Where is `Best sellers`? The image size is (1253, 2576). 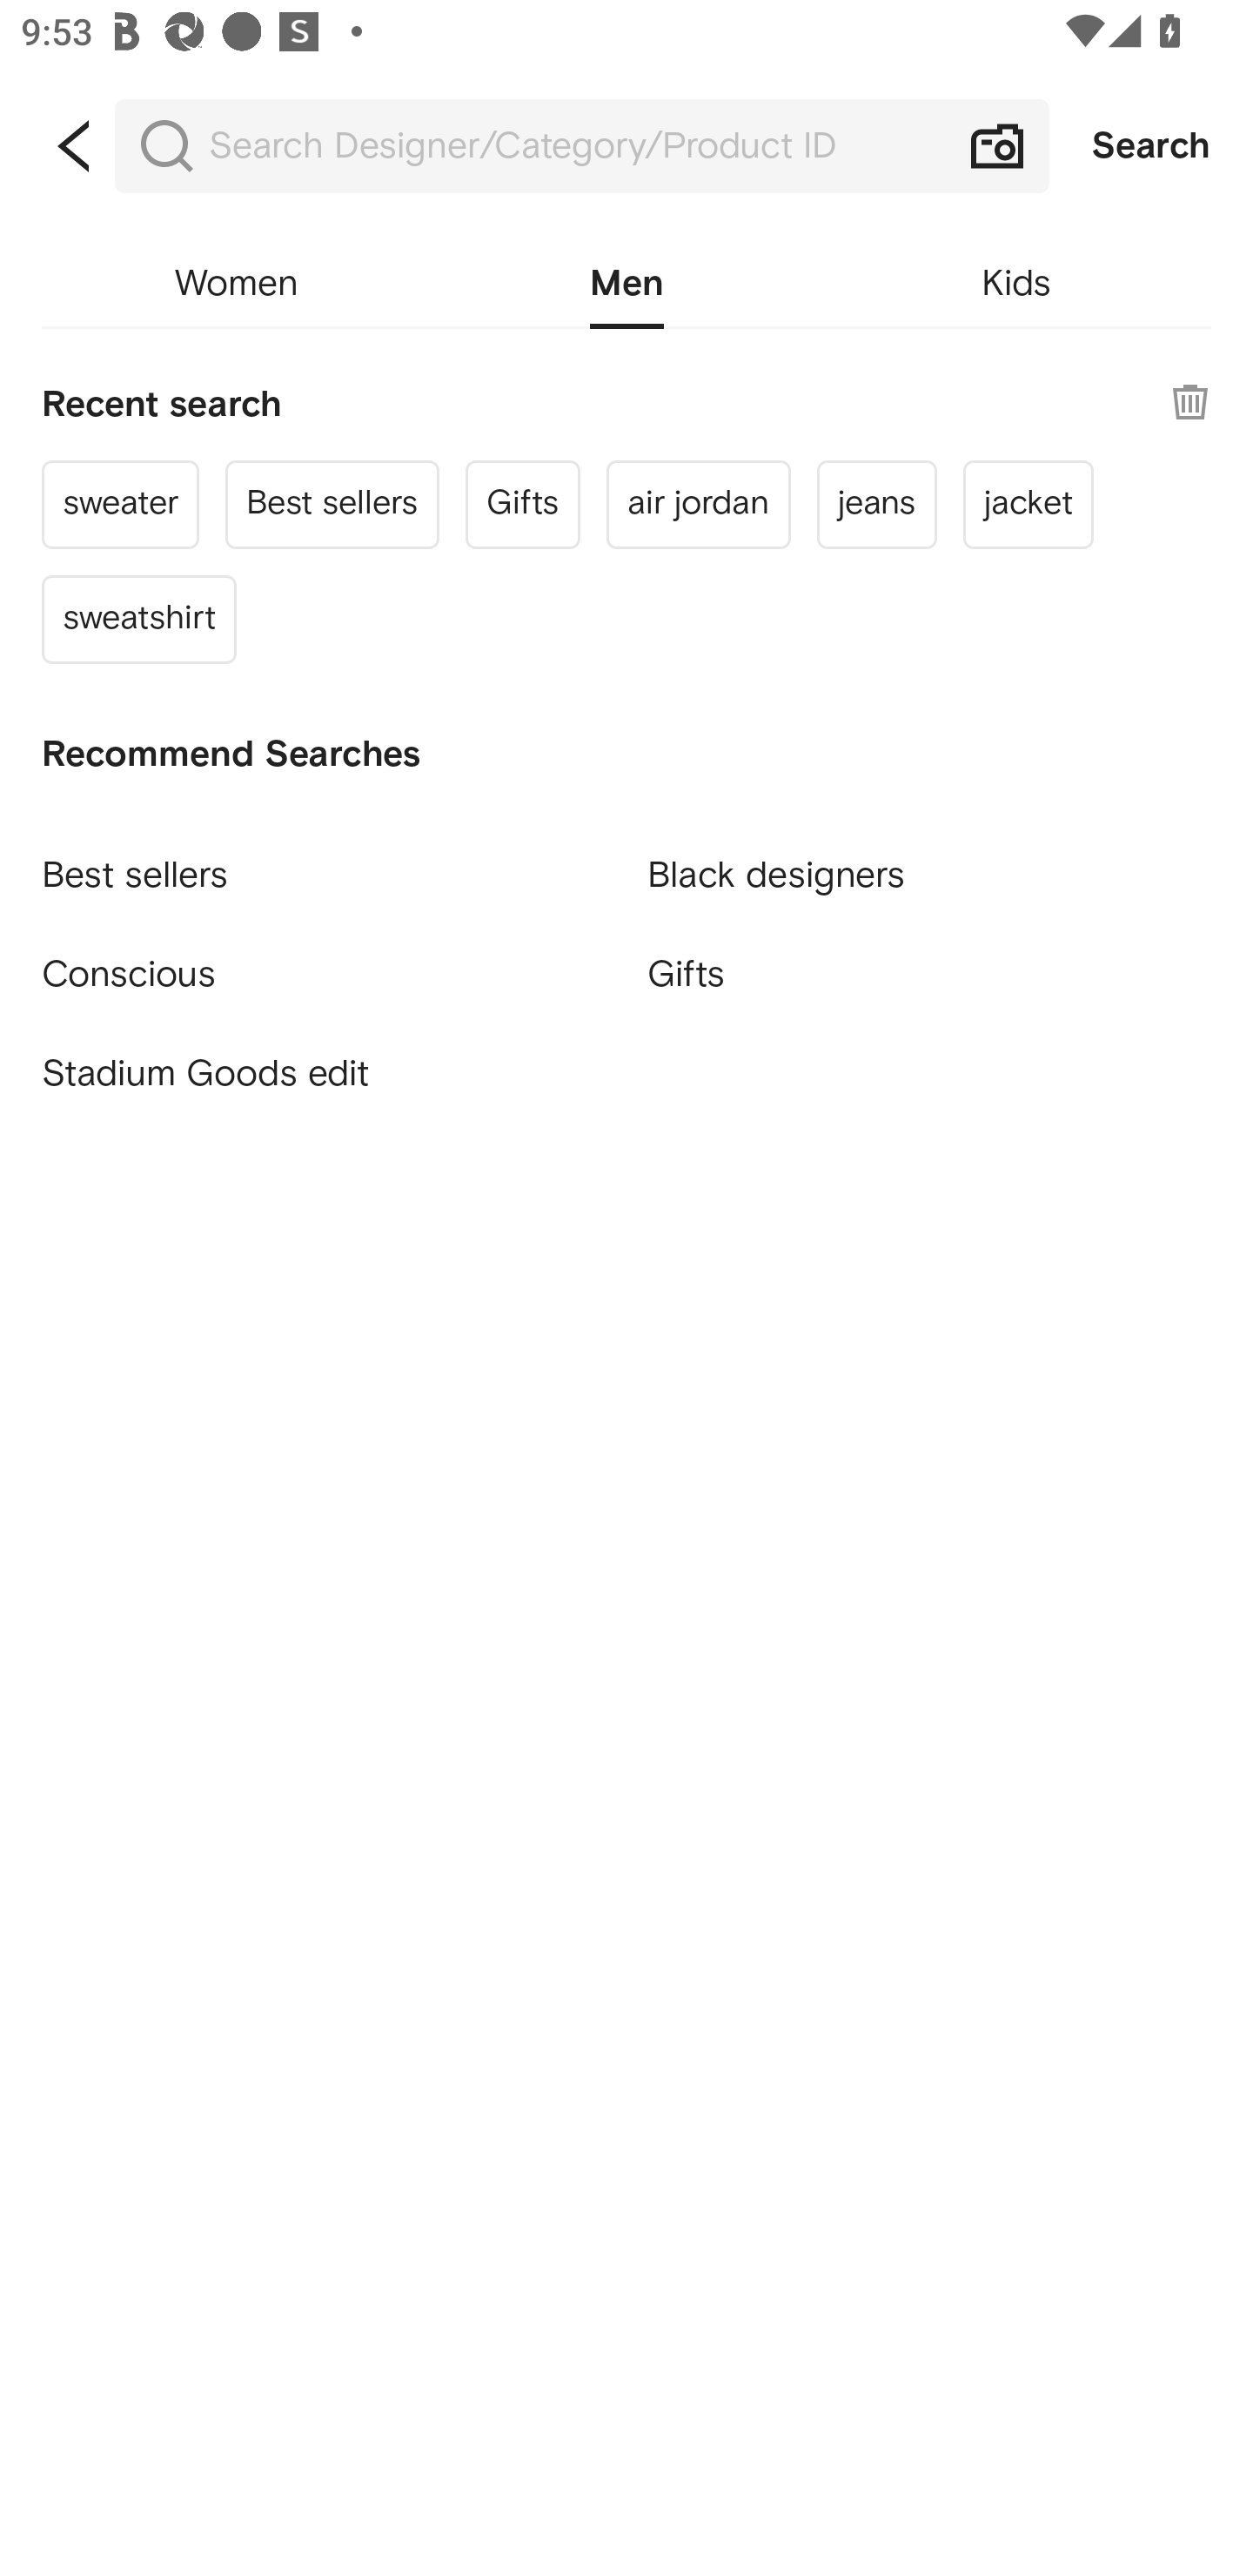
Best sellers is located at coordinates (332, 503).